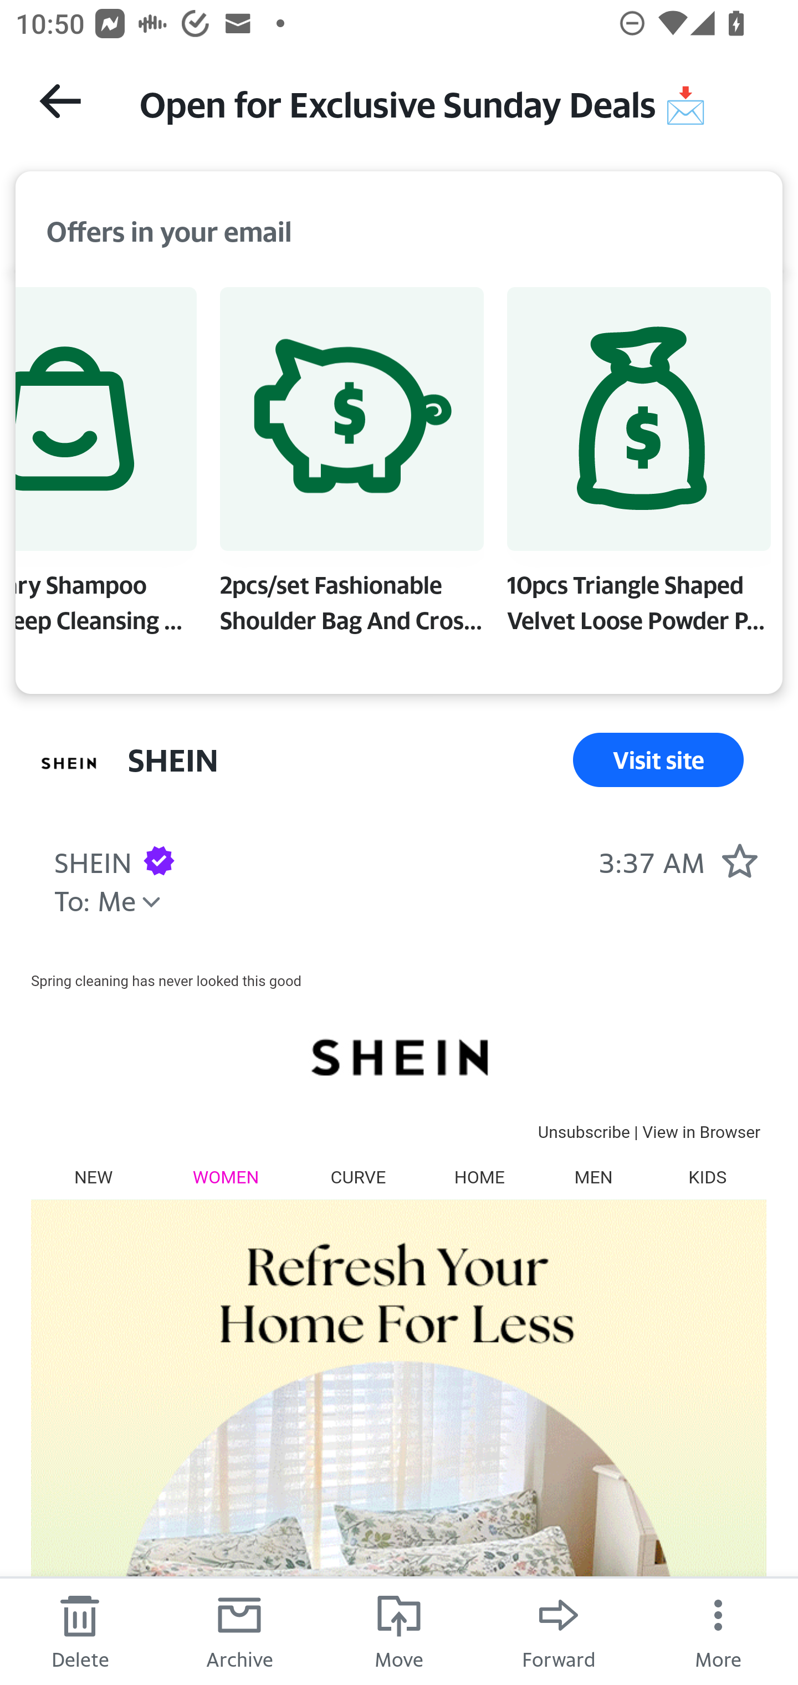  What do you see at coordinates (701, 1131) in the screenshot?
I see `View in Browser` at bounding box center [701, 1131].